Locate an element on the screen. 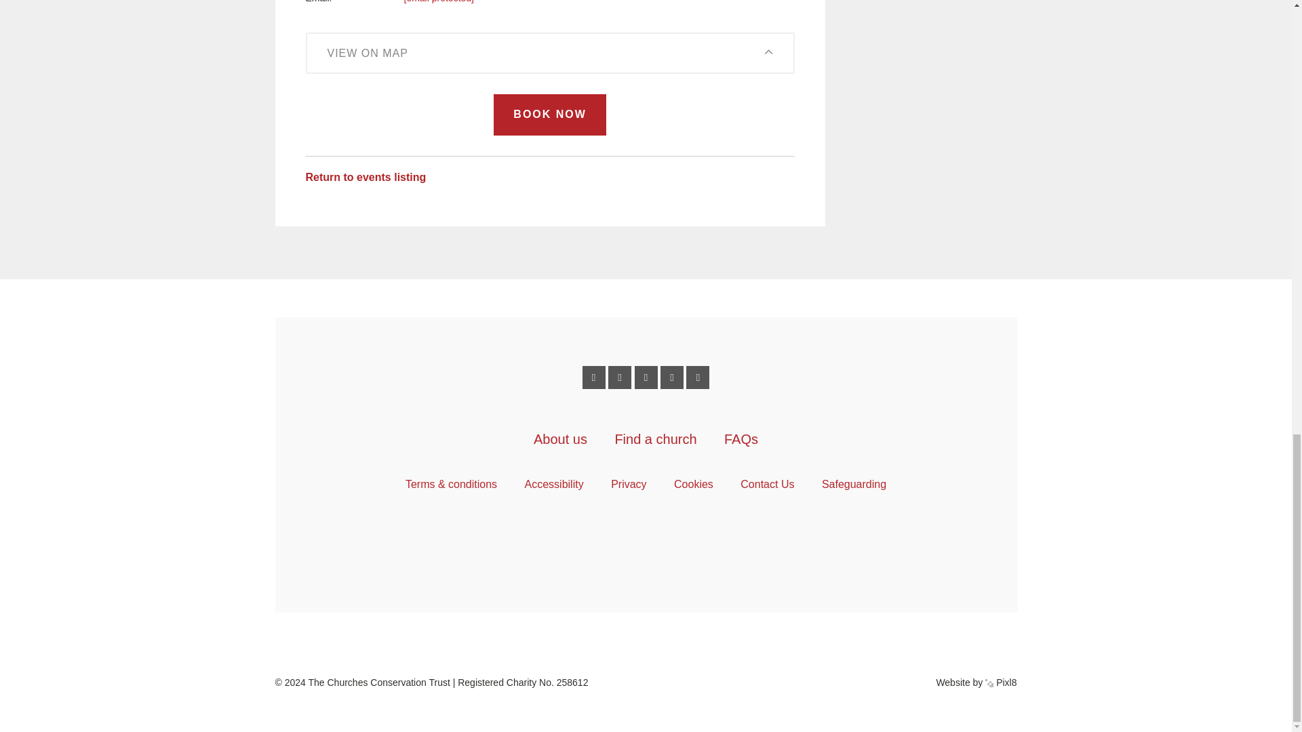 The height and width of the screenshot is (732, 1302). National Churches Trust Instagram is located at coordinates (671, 377).